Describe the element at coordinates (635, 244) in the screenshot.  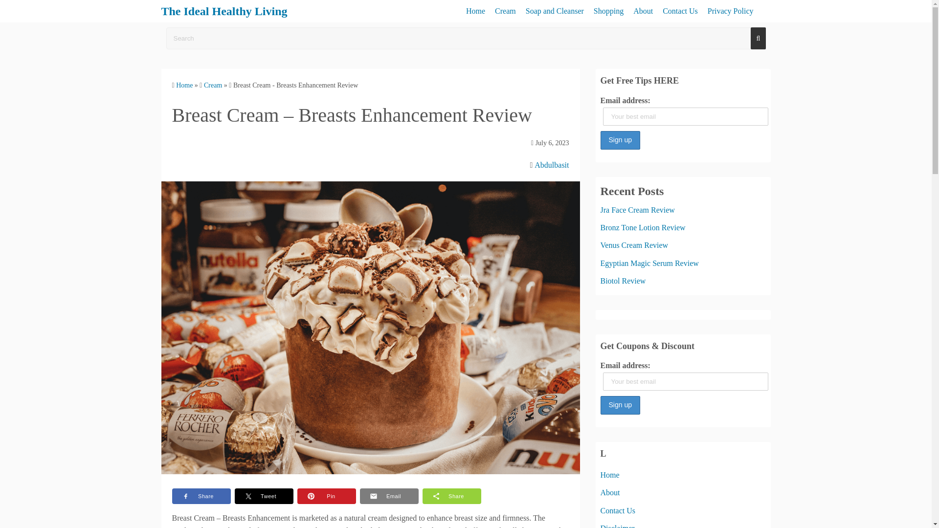
I see `Venus Cream Review` at that location.